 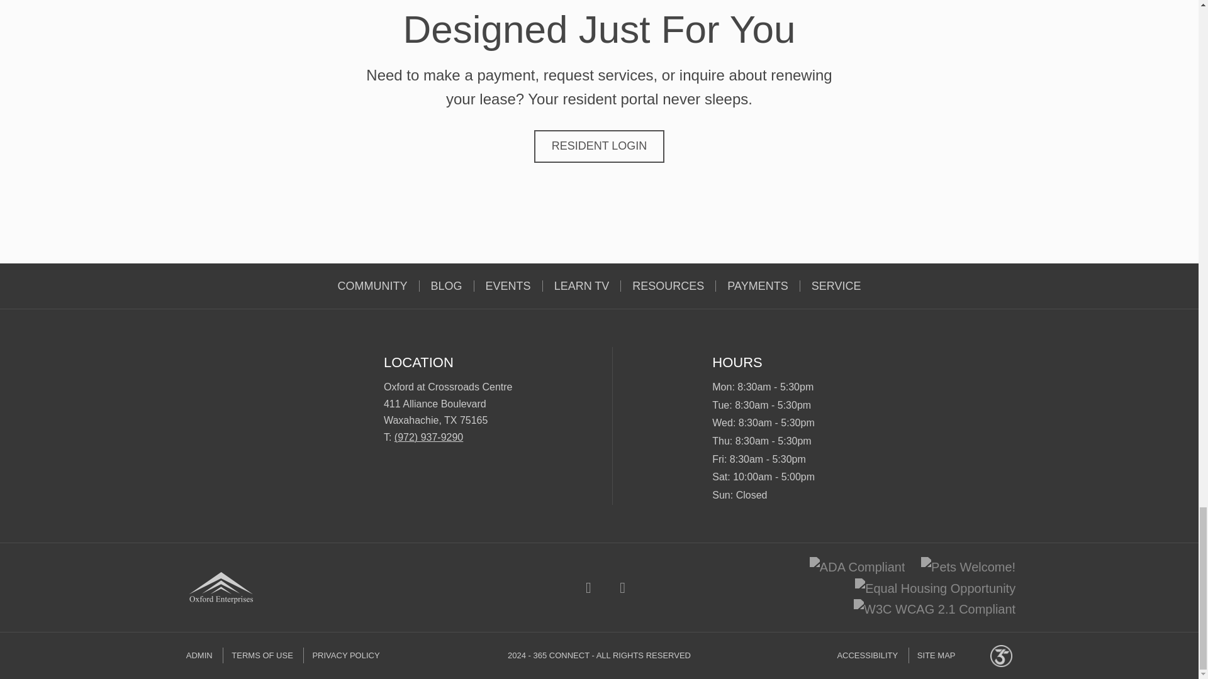 What do you see at coordinates (836, 286) in the screenshot?
I see `SERVICE` at bounding box center [836, 286].